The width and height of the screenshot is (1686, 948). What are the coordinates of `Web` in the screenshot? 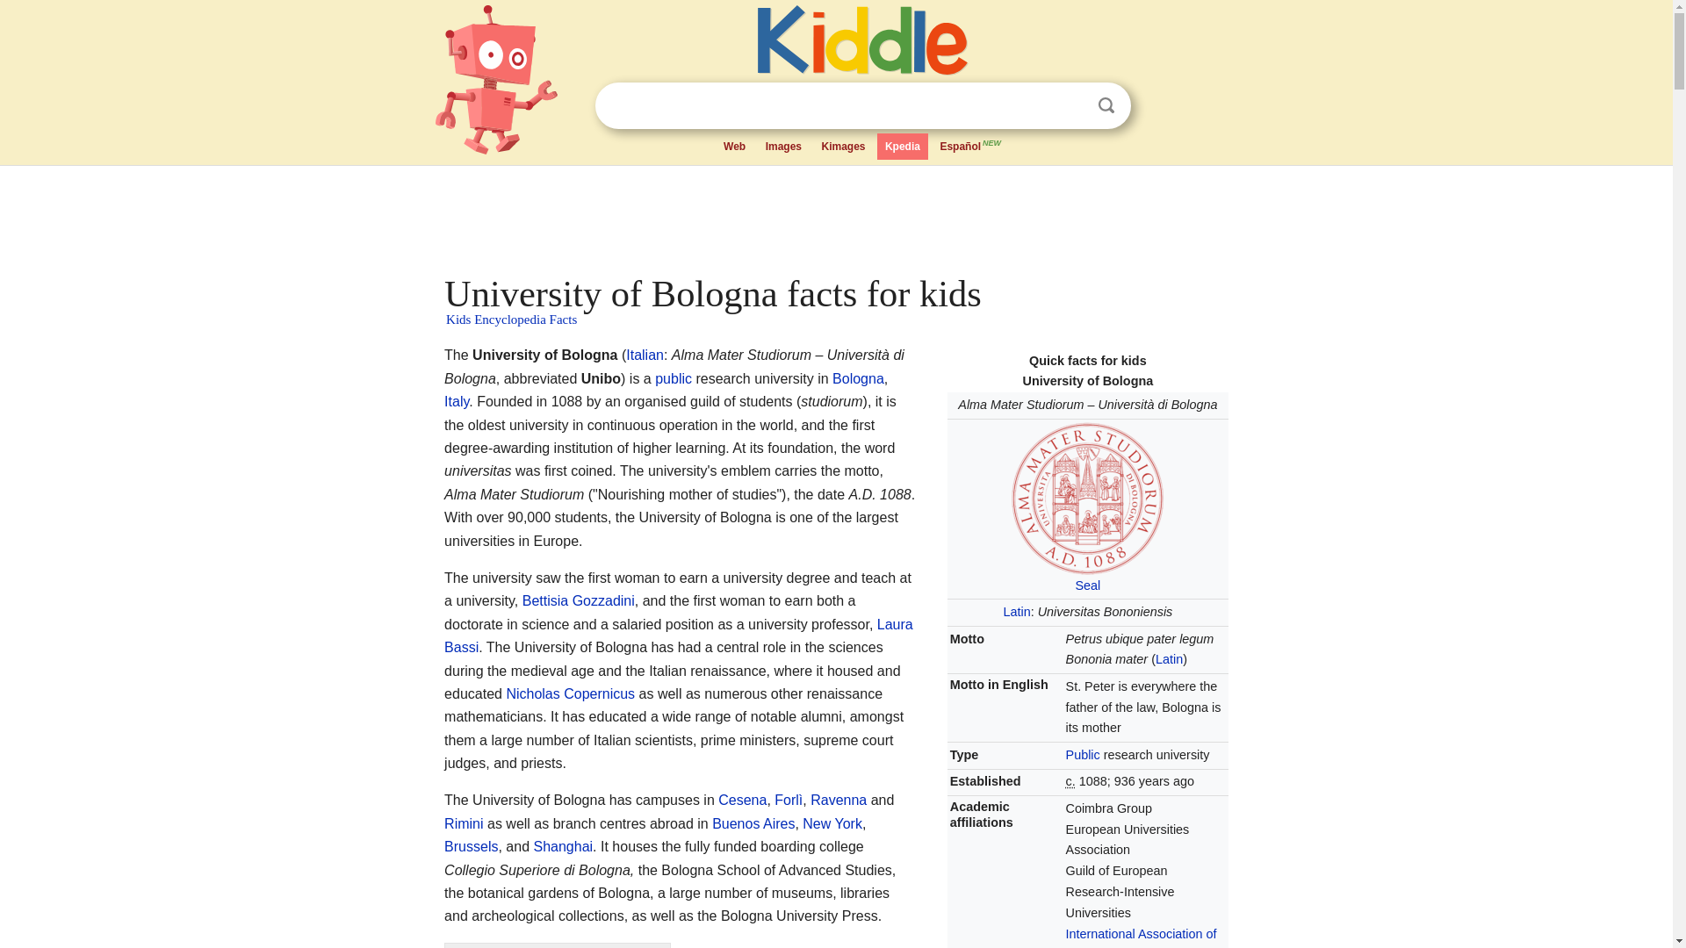 It's located at (734, 147).